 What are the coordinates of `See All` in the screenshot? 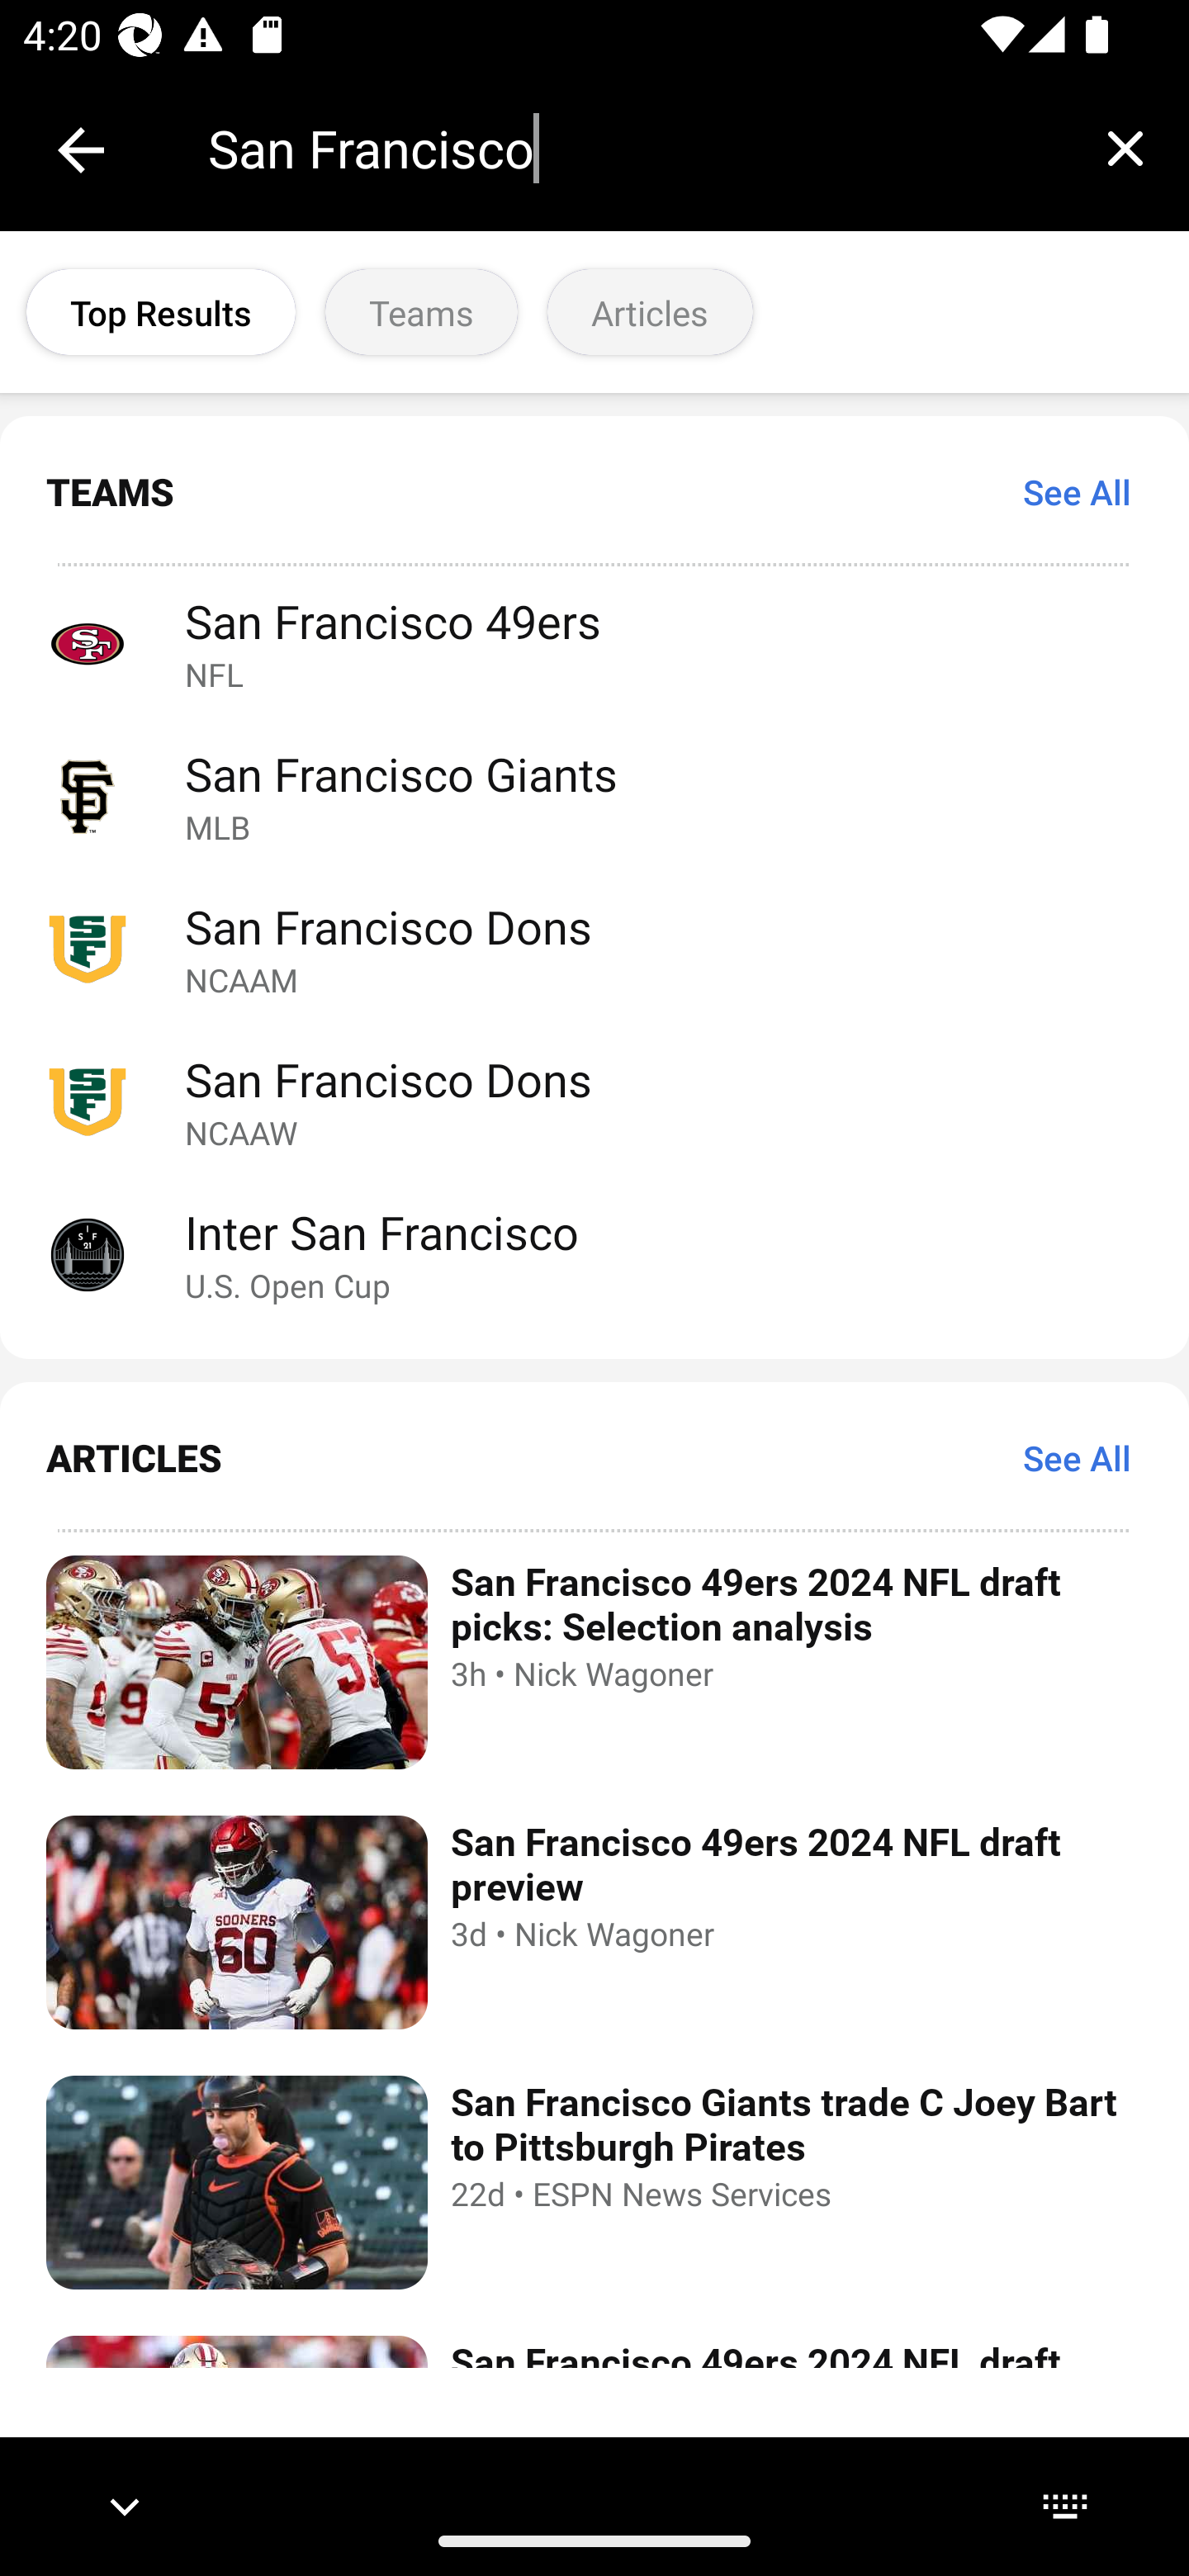 It's located at (1077, 490).